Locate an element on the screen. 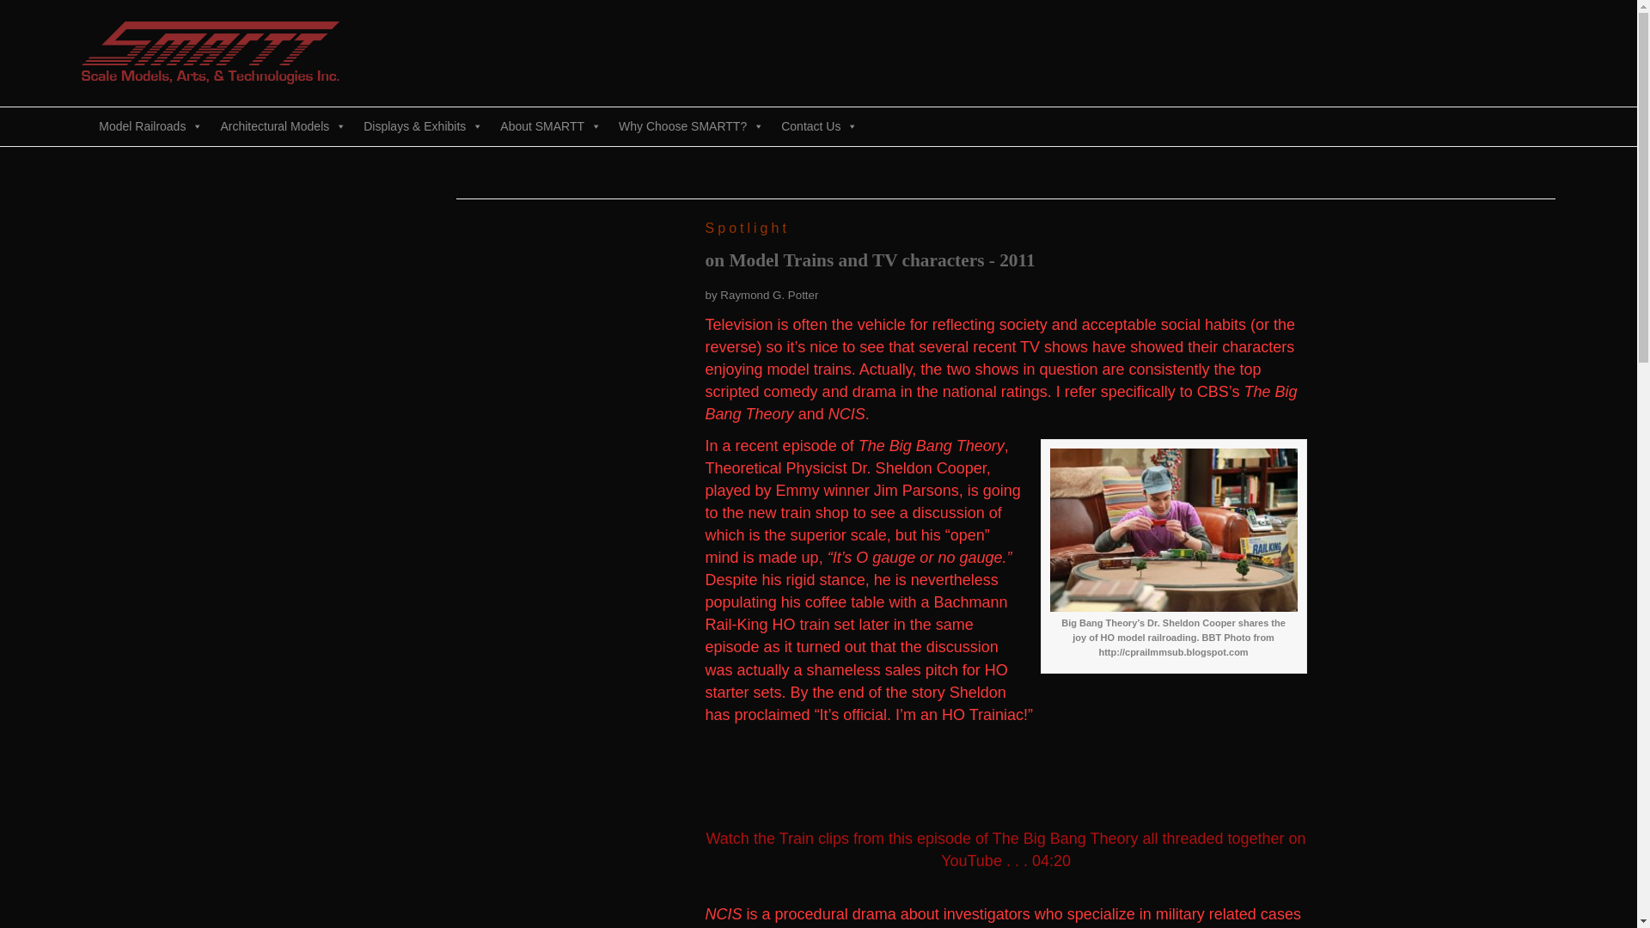 The width and height of the screenshot is (1650, 928). Model Railroads is located at coordinates (150, 126).